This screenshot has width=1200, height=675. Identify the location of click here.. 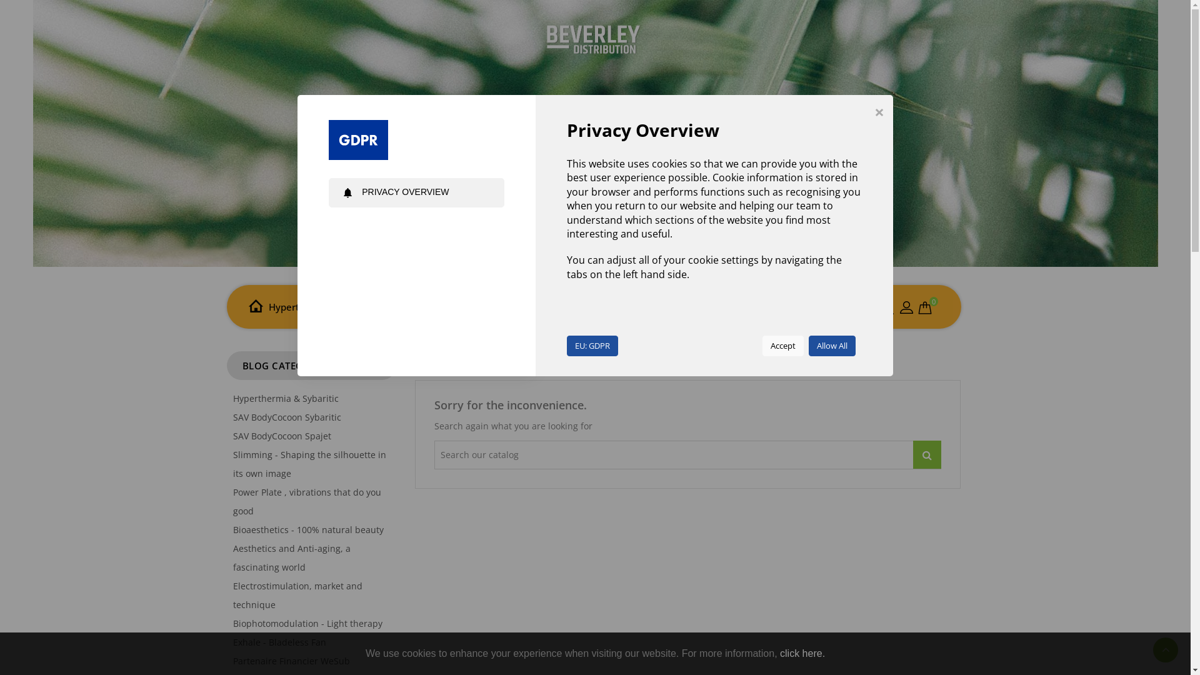
(802, 654).